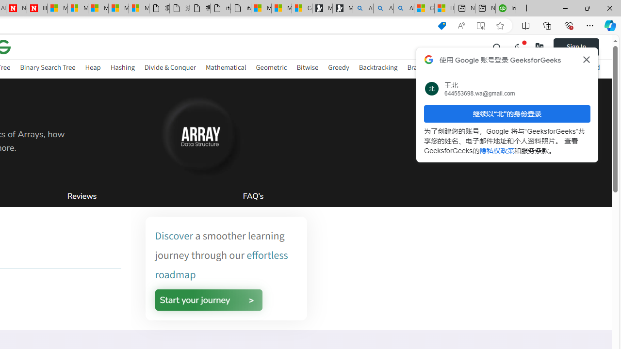 The image size is (621, 349). What do you see at coordinates (48, 67) in the screenshot?
I see `Binary Search Tree` at bounding box center [48, 67].